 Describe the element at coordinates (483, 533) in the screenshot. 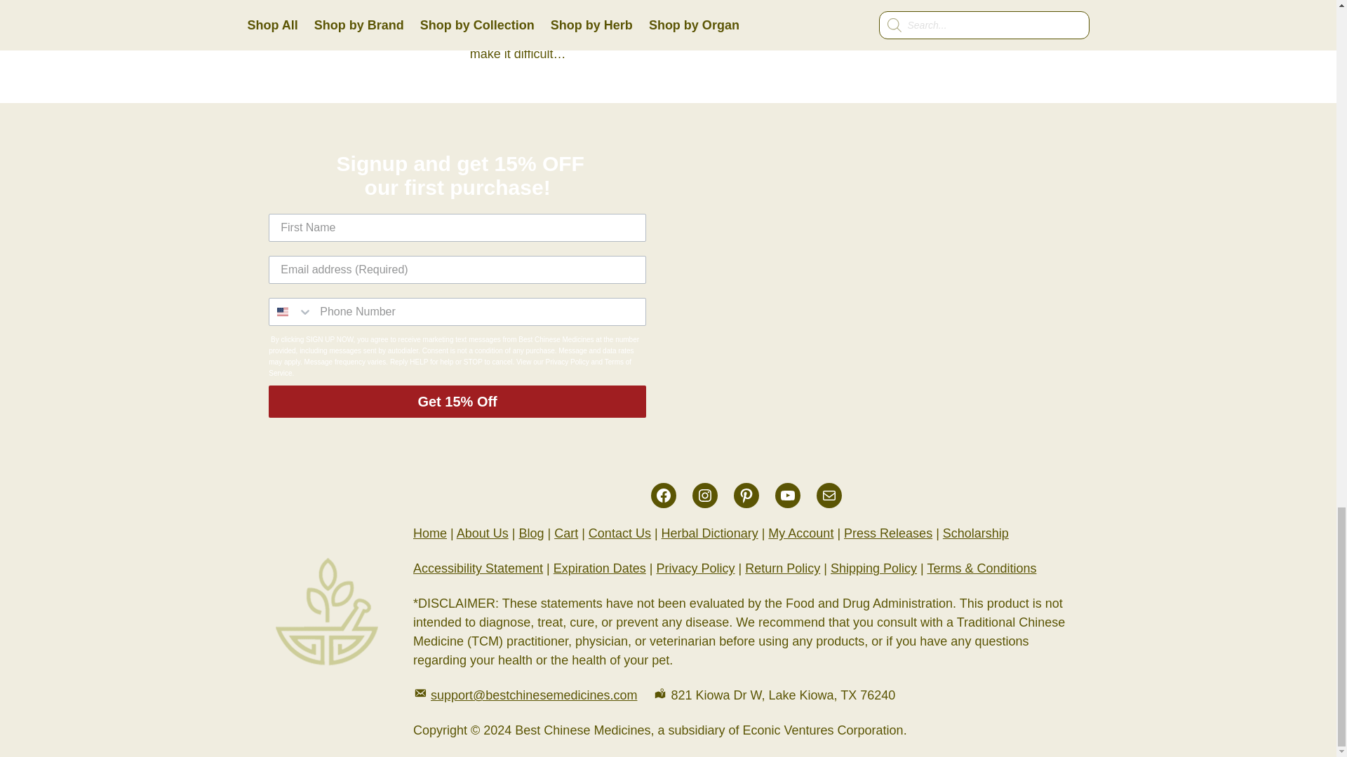

I see `About Us` at that location.